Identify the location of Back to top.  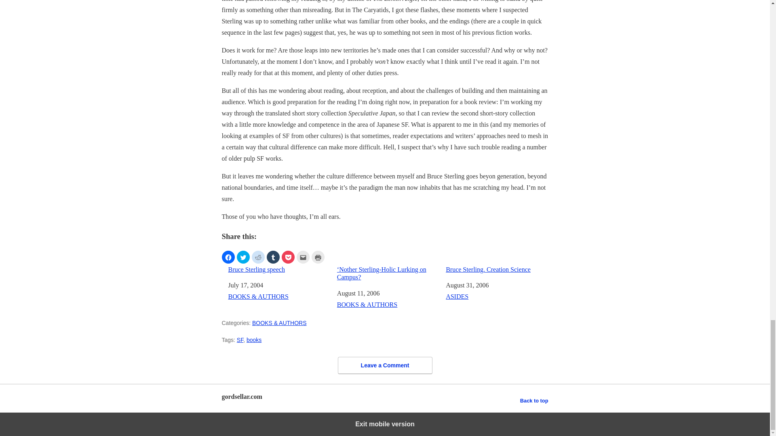
(534, 400).